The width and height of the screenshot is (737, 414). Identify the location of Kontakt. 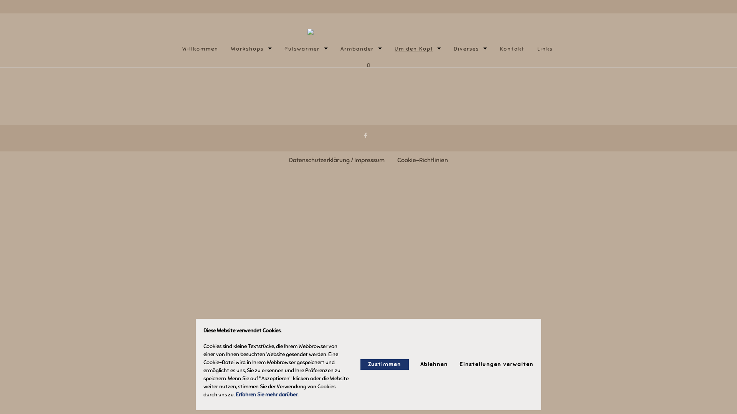
(512, 49).